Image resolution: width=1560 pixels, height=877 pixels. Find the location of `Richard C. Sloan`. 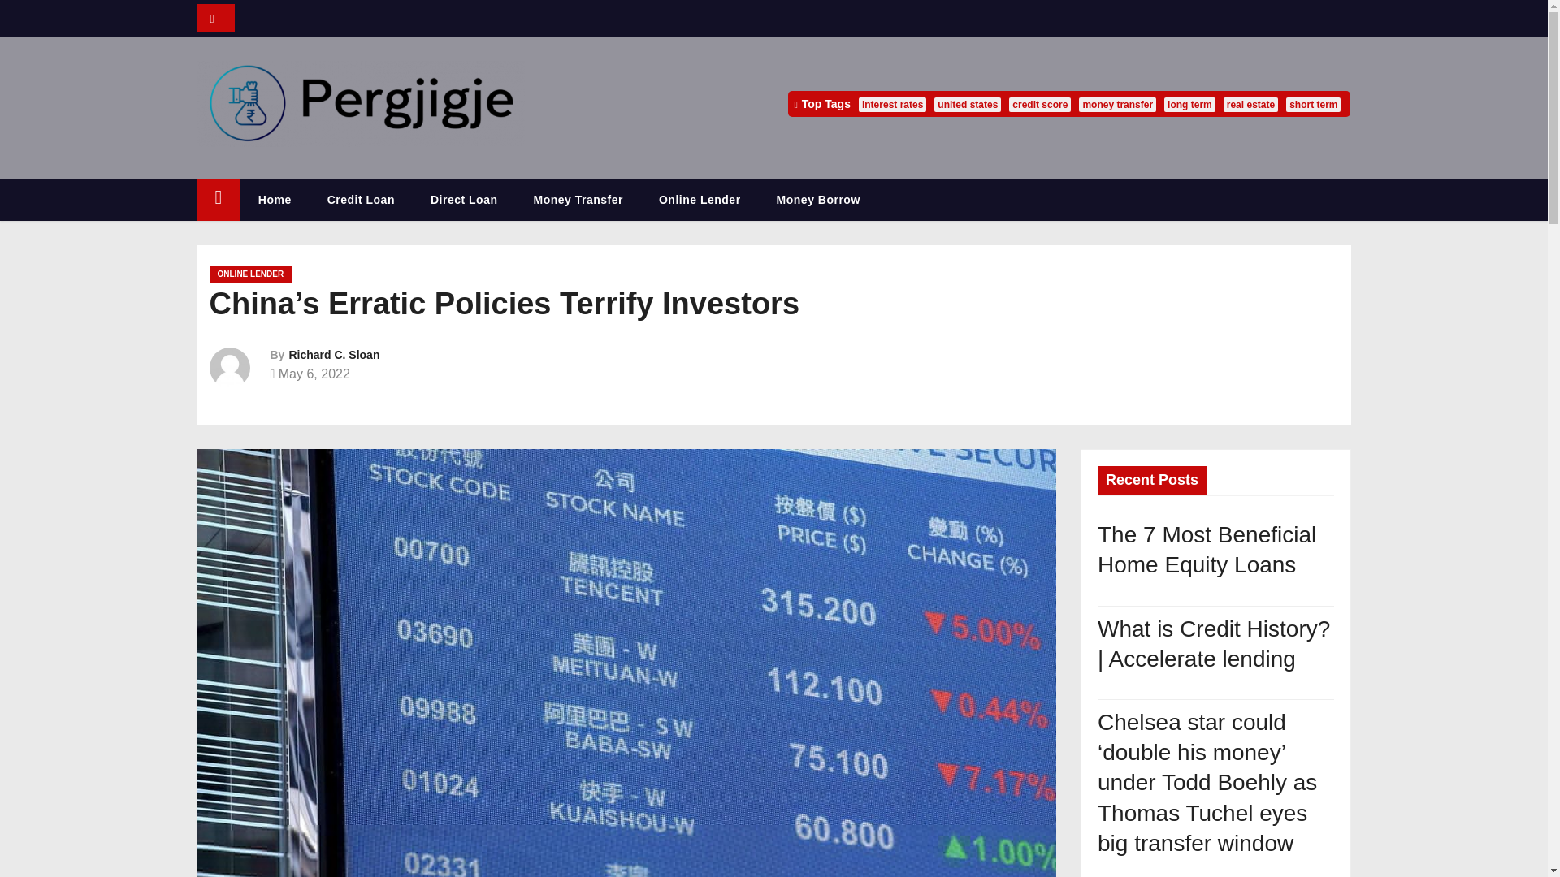

Richard C. Sloan is located at coordinates (333, 354).